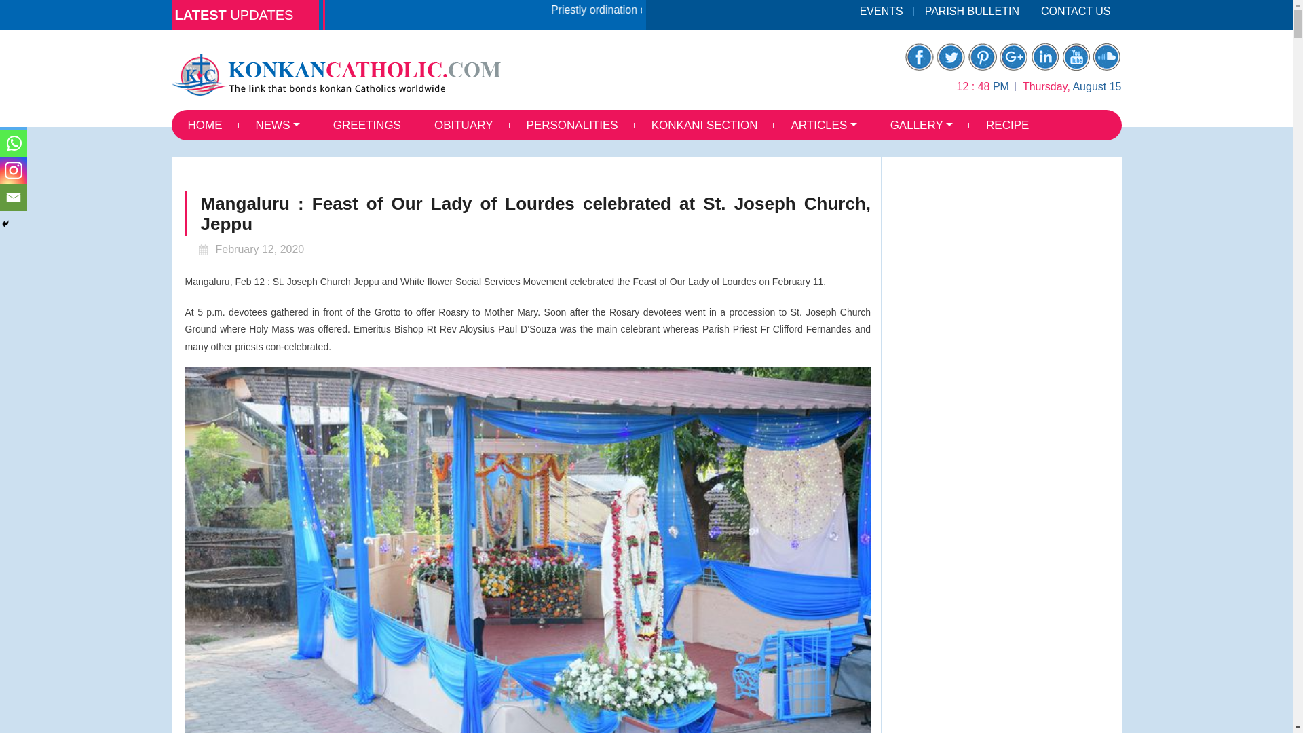  Describe the element at coordinates (204, 125) in the screenshot. I see `HOME` at that location.